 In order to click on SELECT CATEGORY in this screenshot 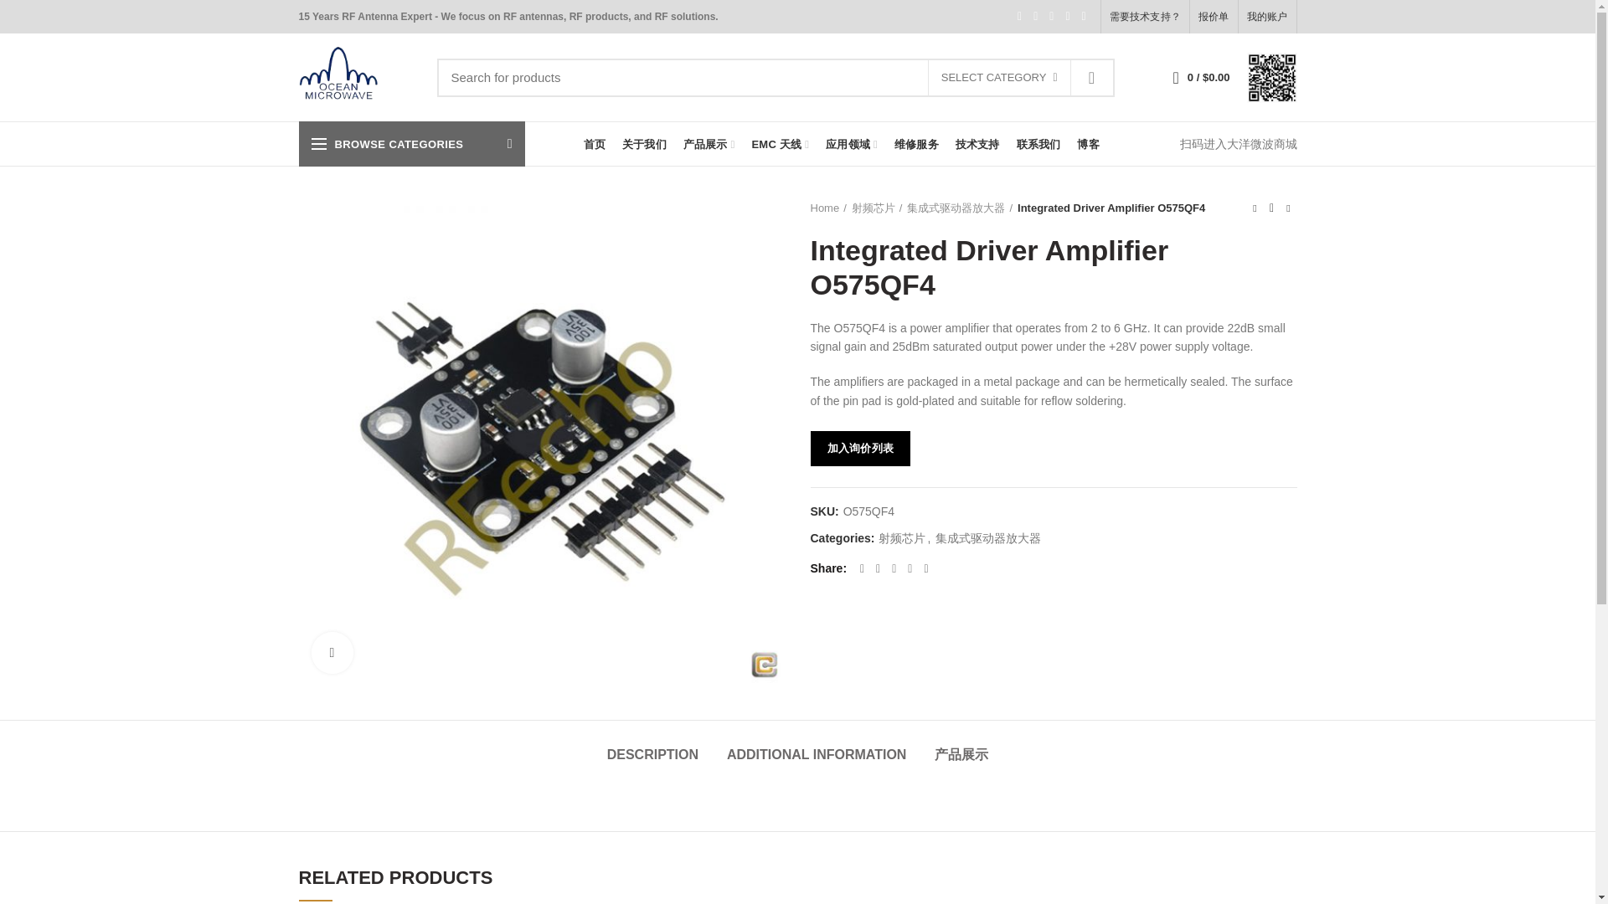, I will do `click(998, 78)`.